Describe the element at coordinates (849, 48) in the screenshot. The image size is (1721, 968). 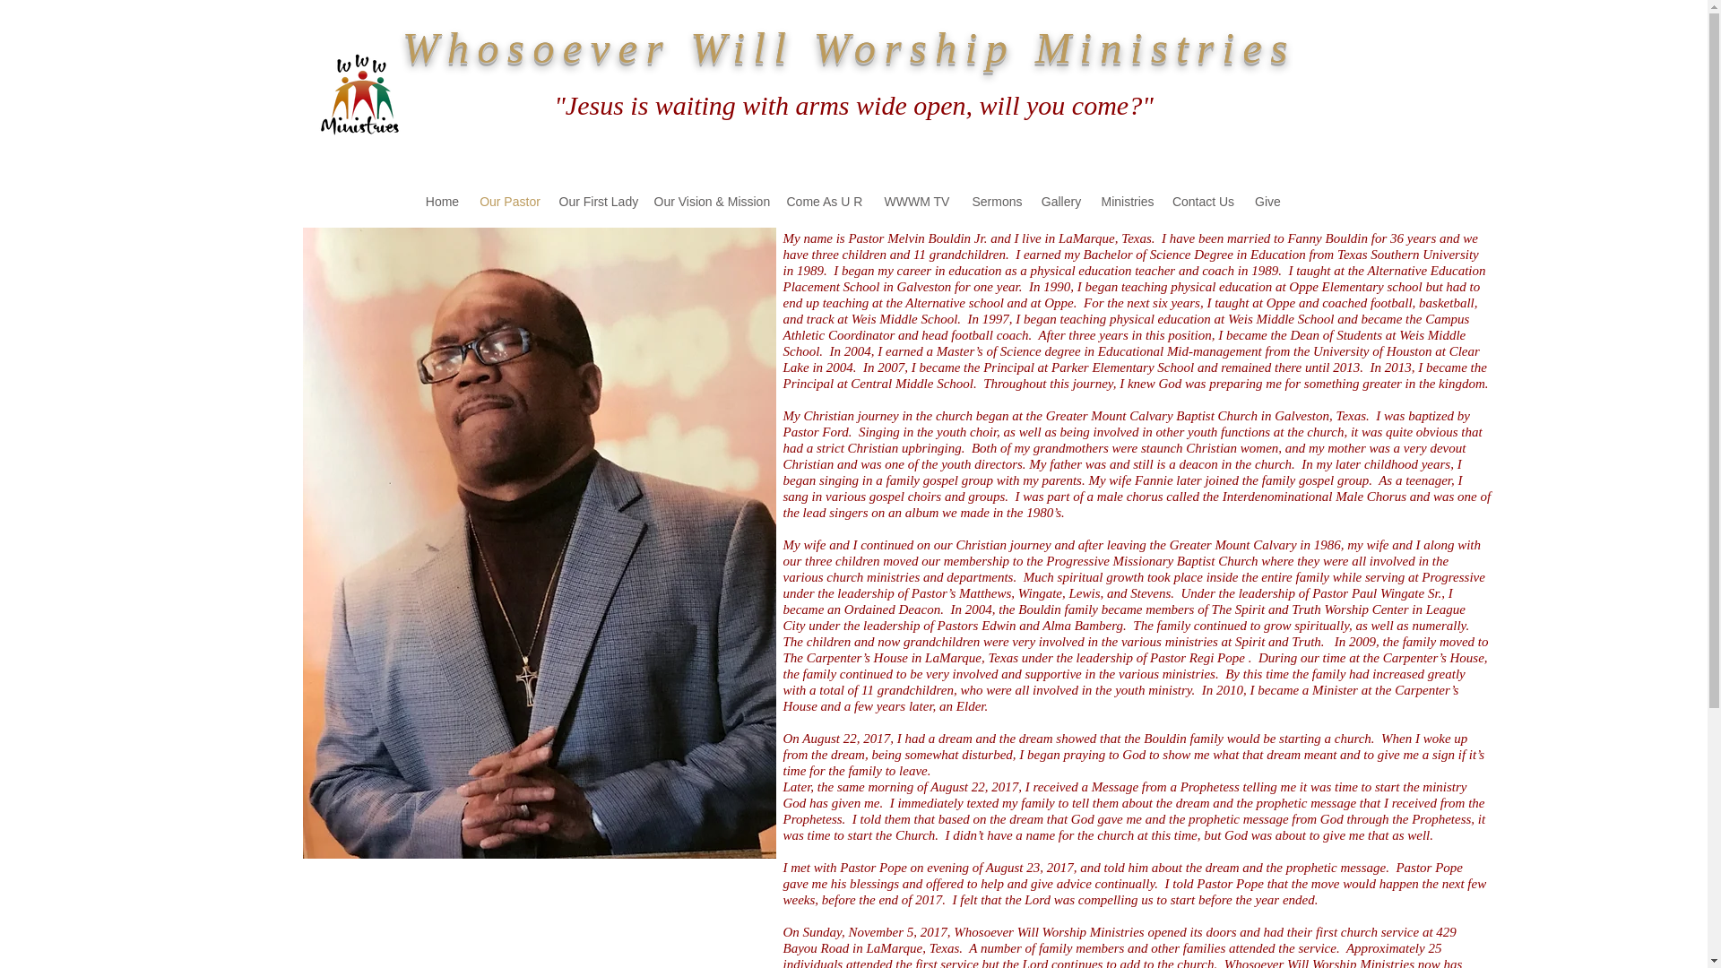
I see `Whosoever Will Worship Ministries` at that location.